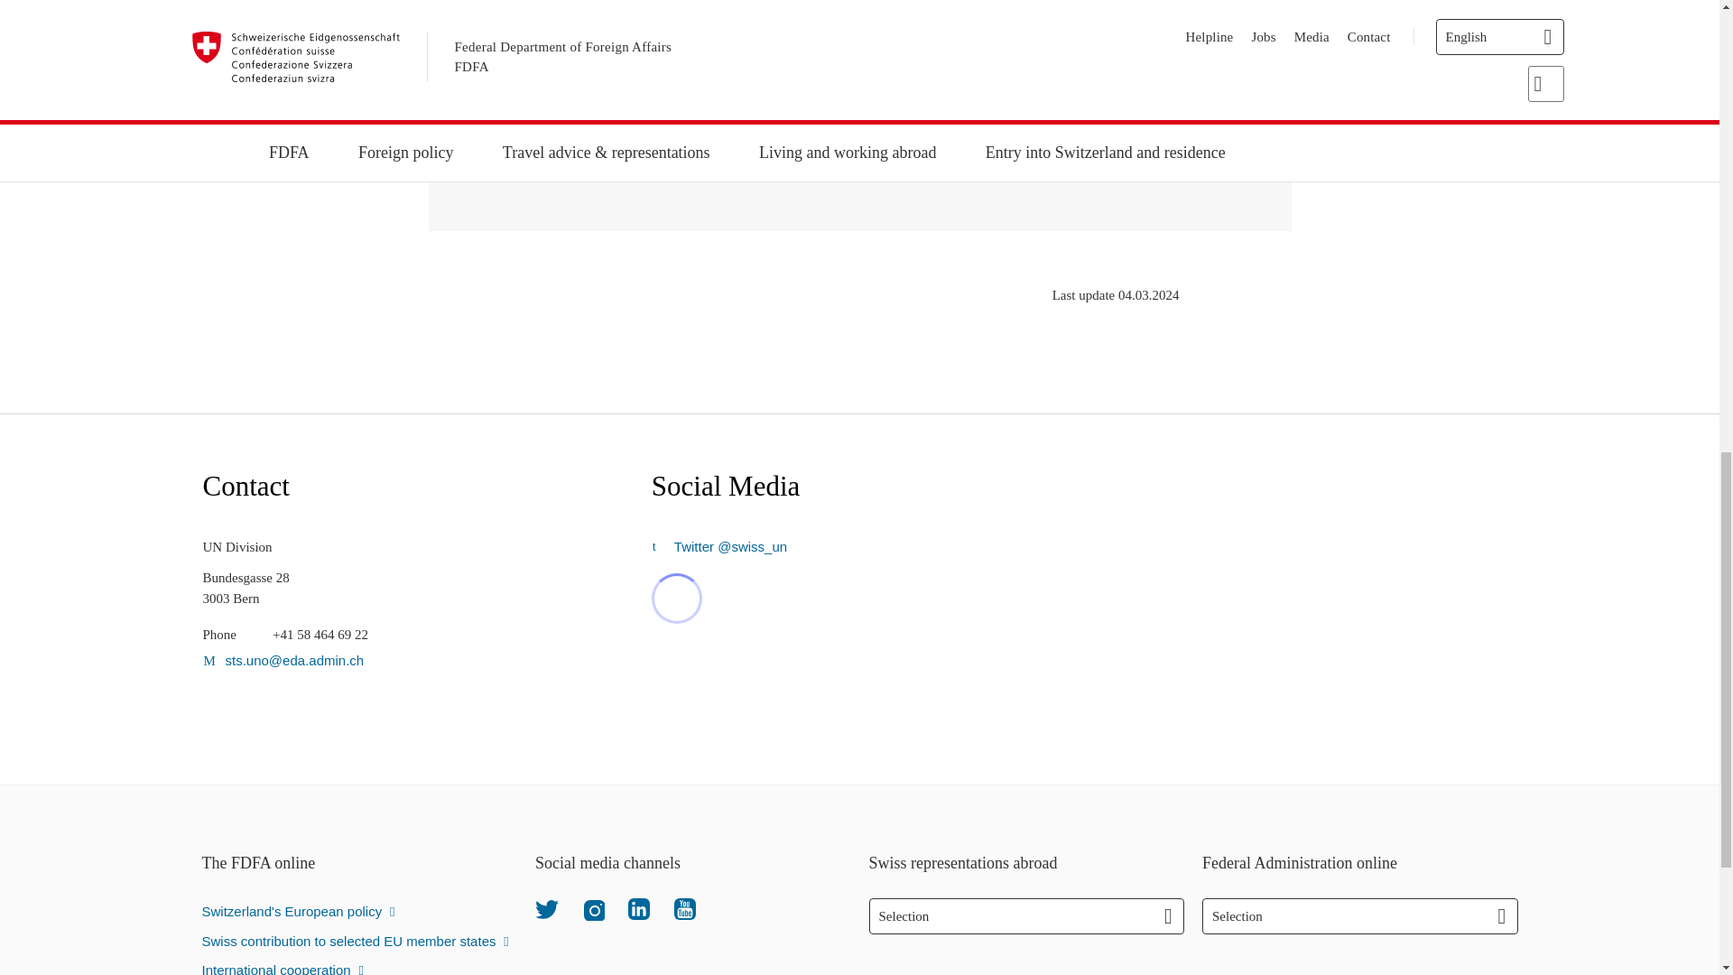 The image size is (1733, 975). I want to click on Instagram, so click(592, 908).